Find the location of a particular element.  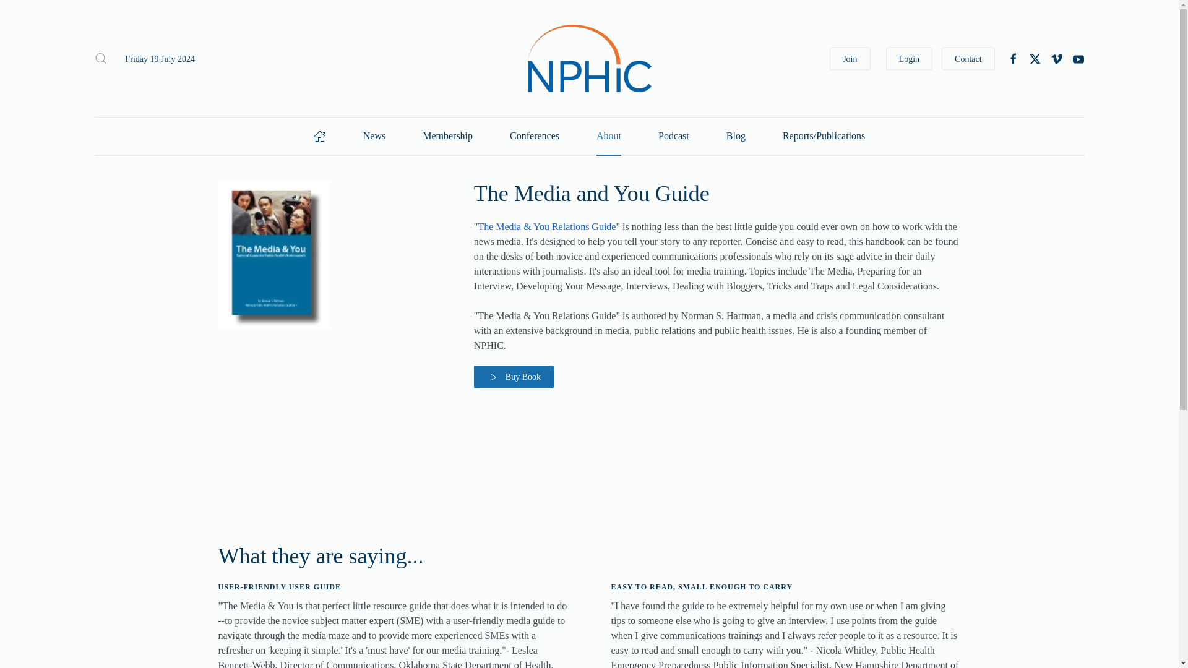

Contact is located at coordinates (968, 58).